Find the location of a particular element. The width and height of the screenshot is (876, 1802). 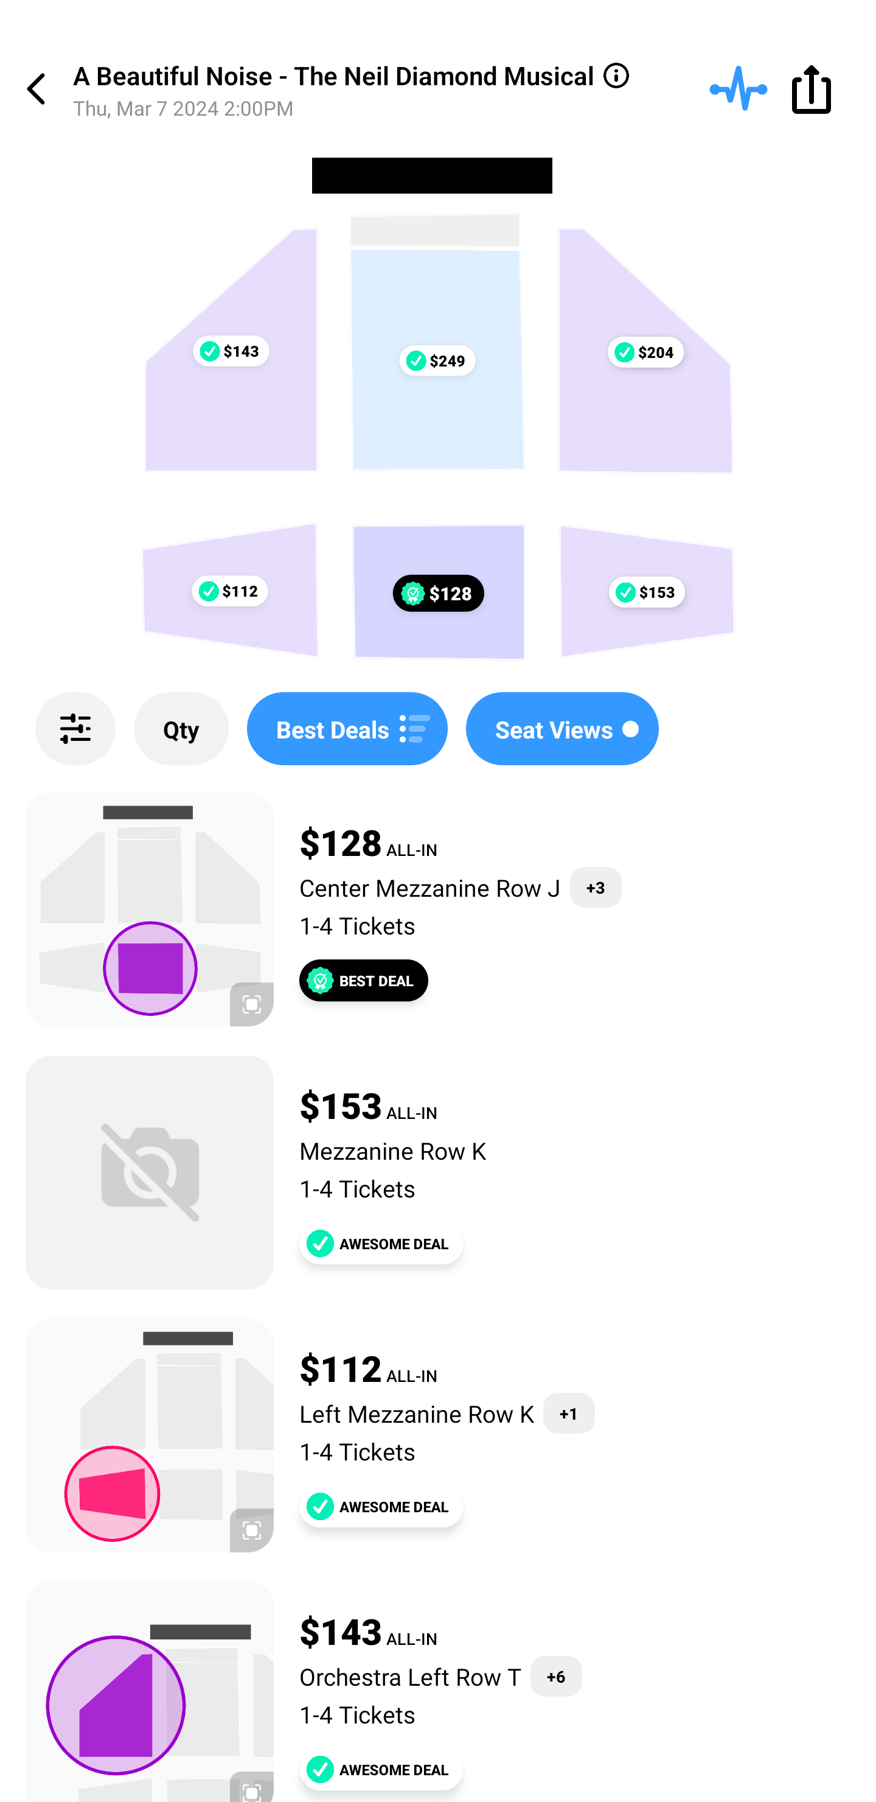

BEST DEAL is located at coordinates (364, 980).